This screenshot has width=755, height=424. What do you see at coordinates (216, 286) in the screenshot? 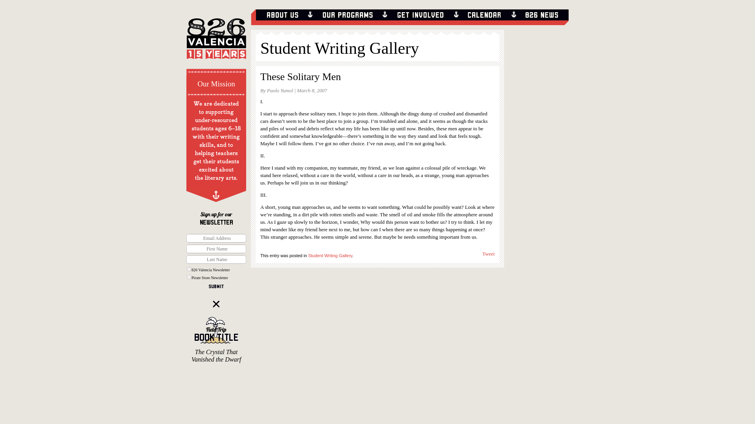
I see `submit` at bounding box center [216, 286].